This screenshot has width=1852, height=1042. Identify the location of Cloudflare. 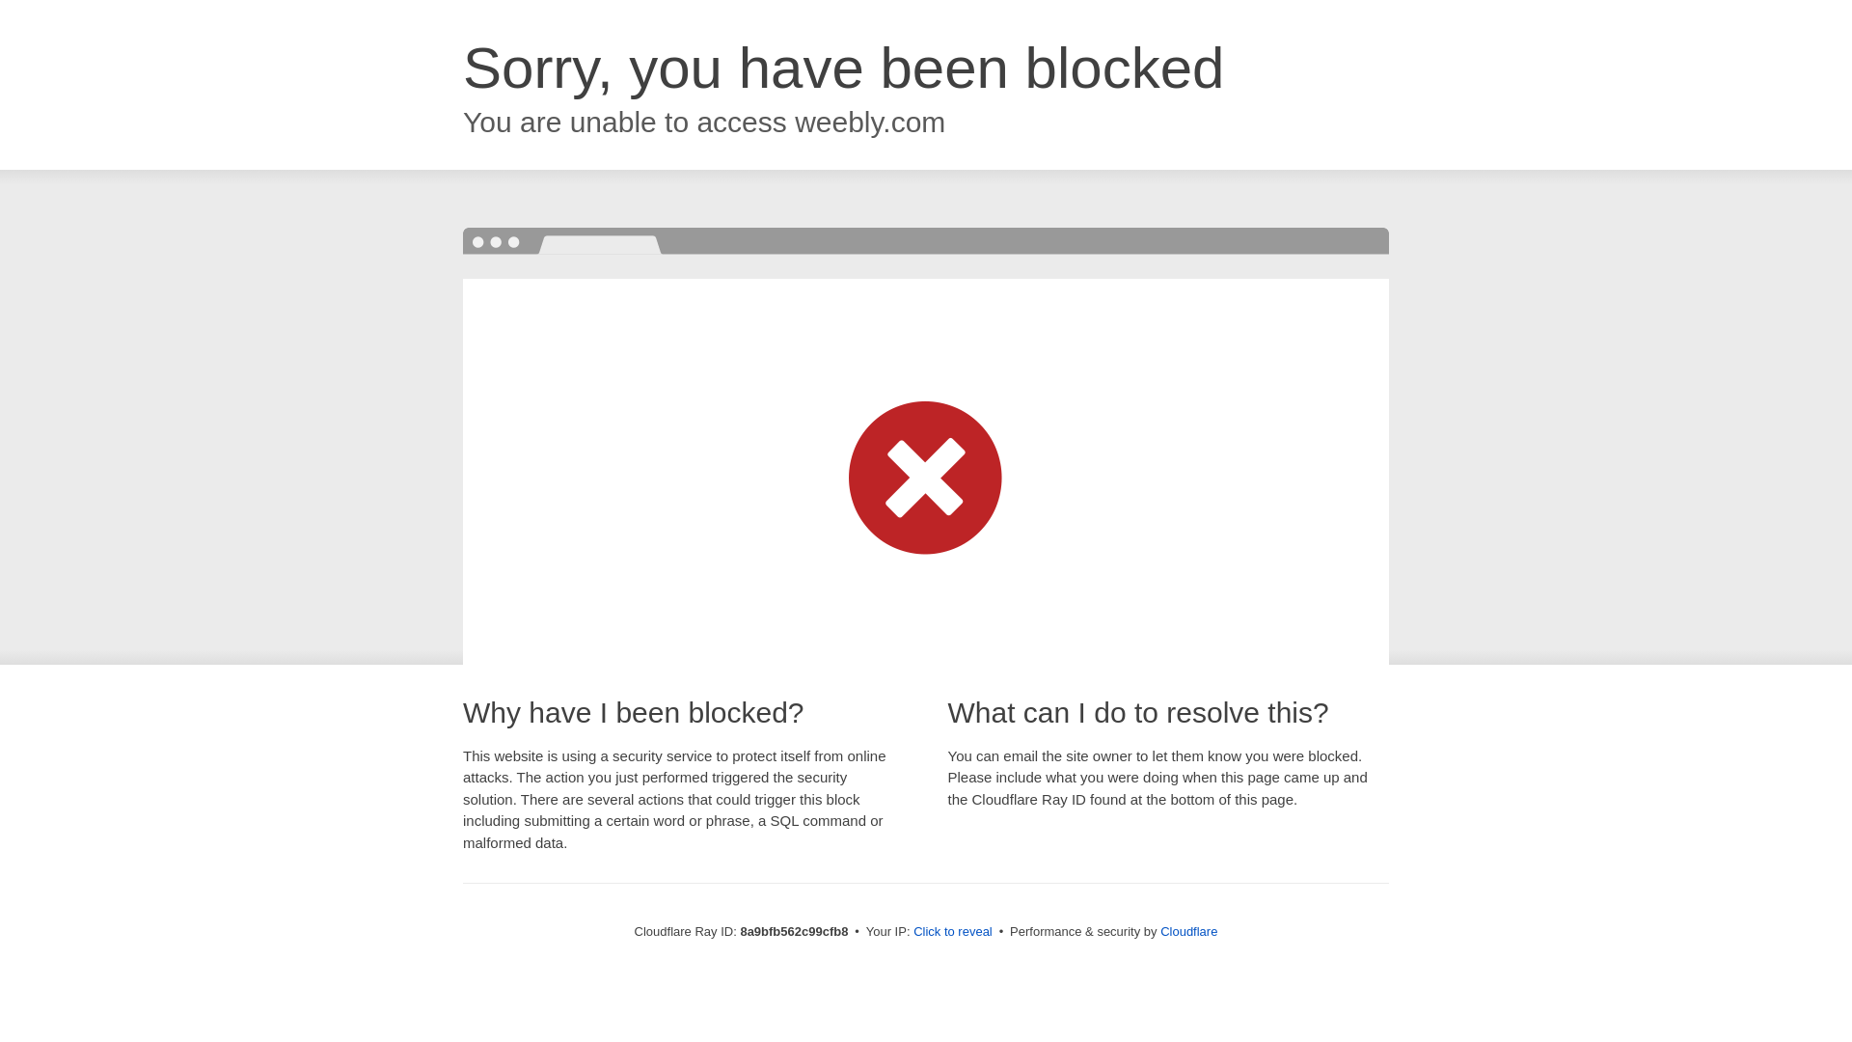
(1188, 931).